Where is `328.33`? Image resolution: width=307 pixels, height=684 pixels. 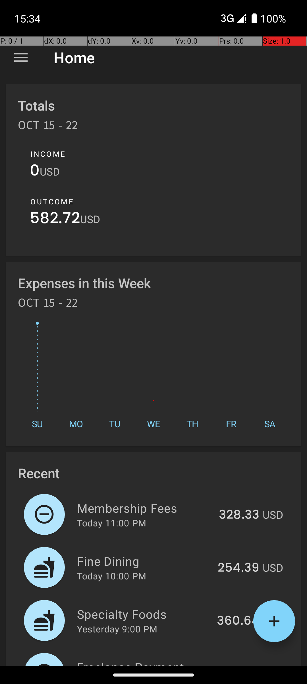
328.33 is located at coordinates (239, 515).